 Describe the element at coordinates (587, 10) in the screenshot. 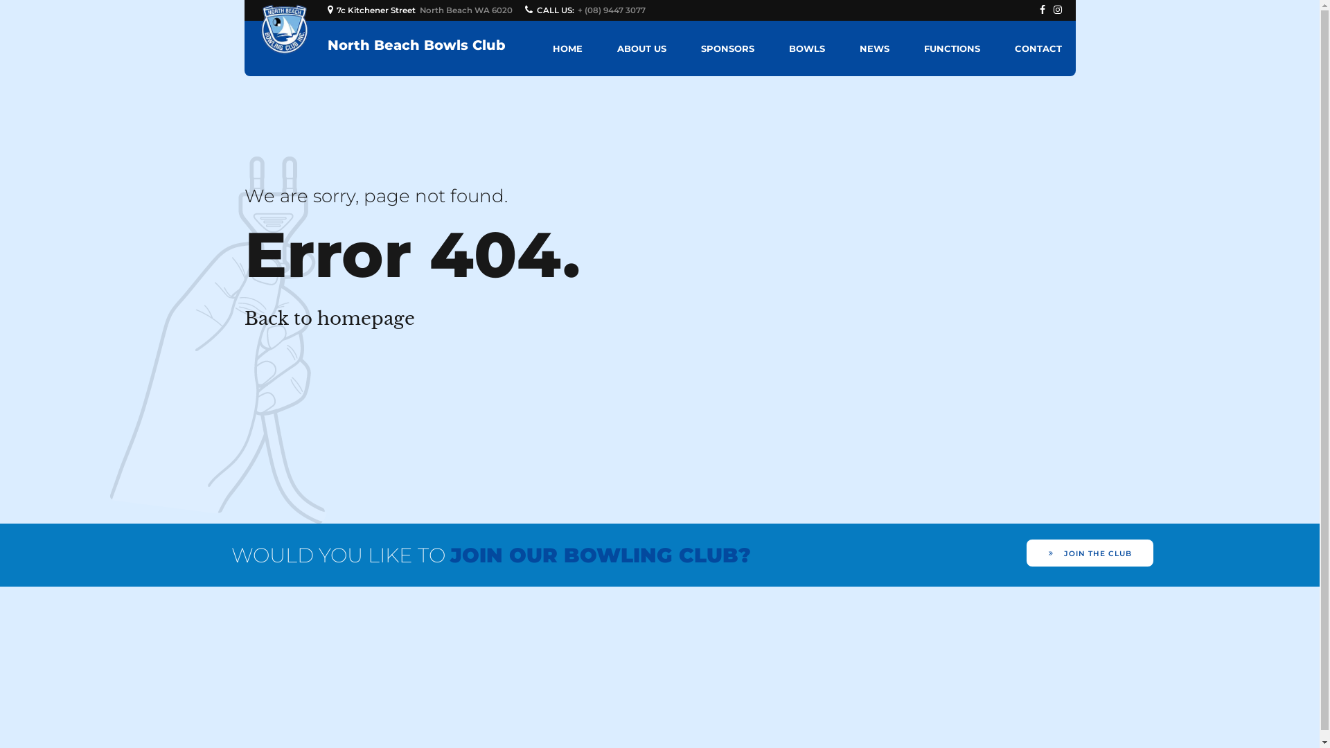

I see `CALL US:
+ (08) 9447 3077` at that location.